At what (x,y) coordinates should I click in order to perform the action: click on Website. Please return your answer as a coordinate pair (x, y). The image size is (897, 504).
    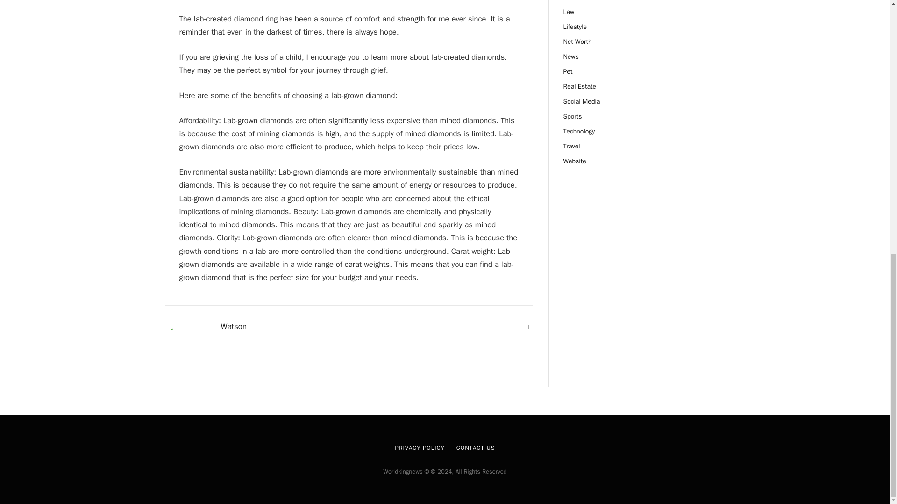
    Looking at the image, I should click on (528, 328).